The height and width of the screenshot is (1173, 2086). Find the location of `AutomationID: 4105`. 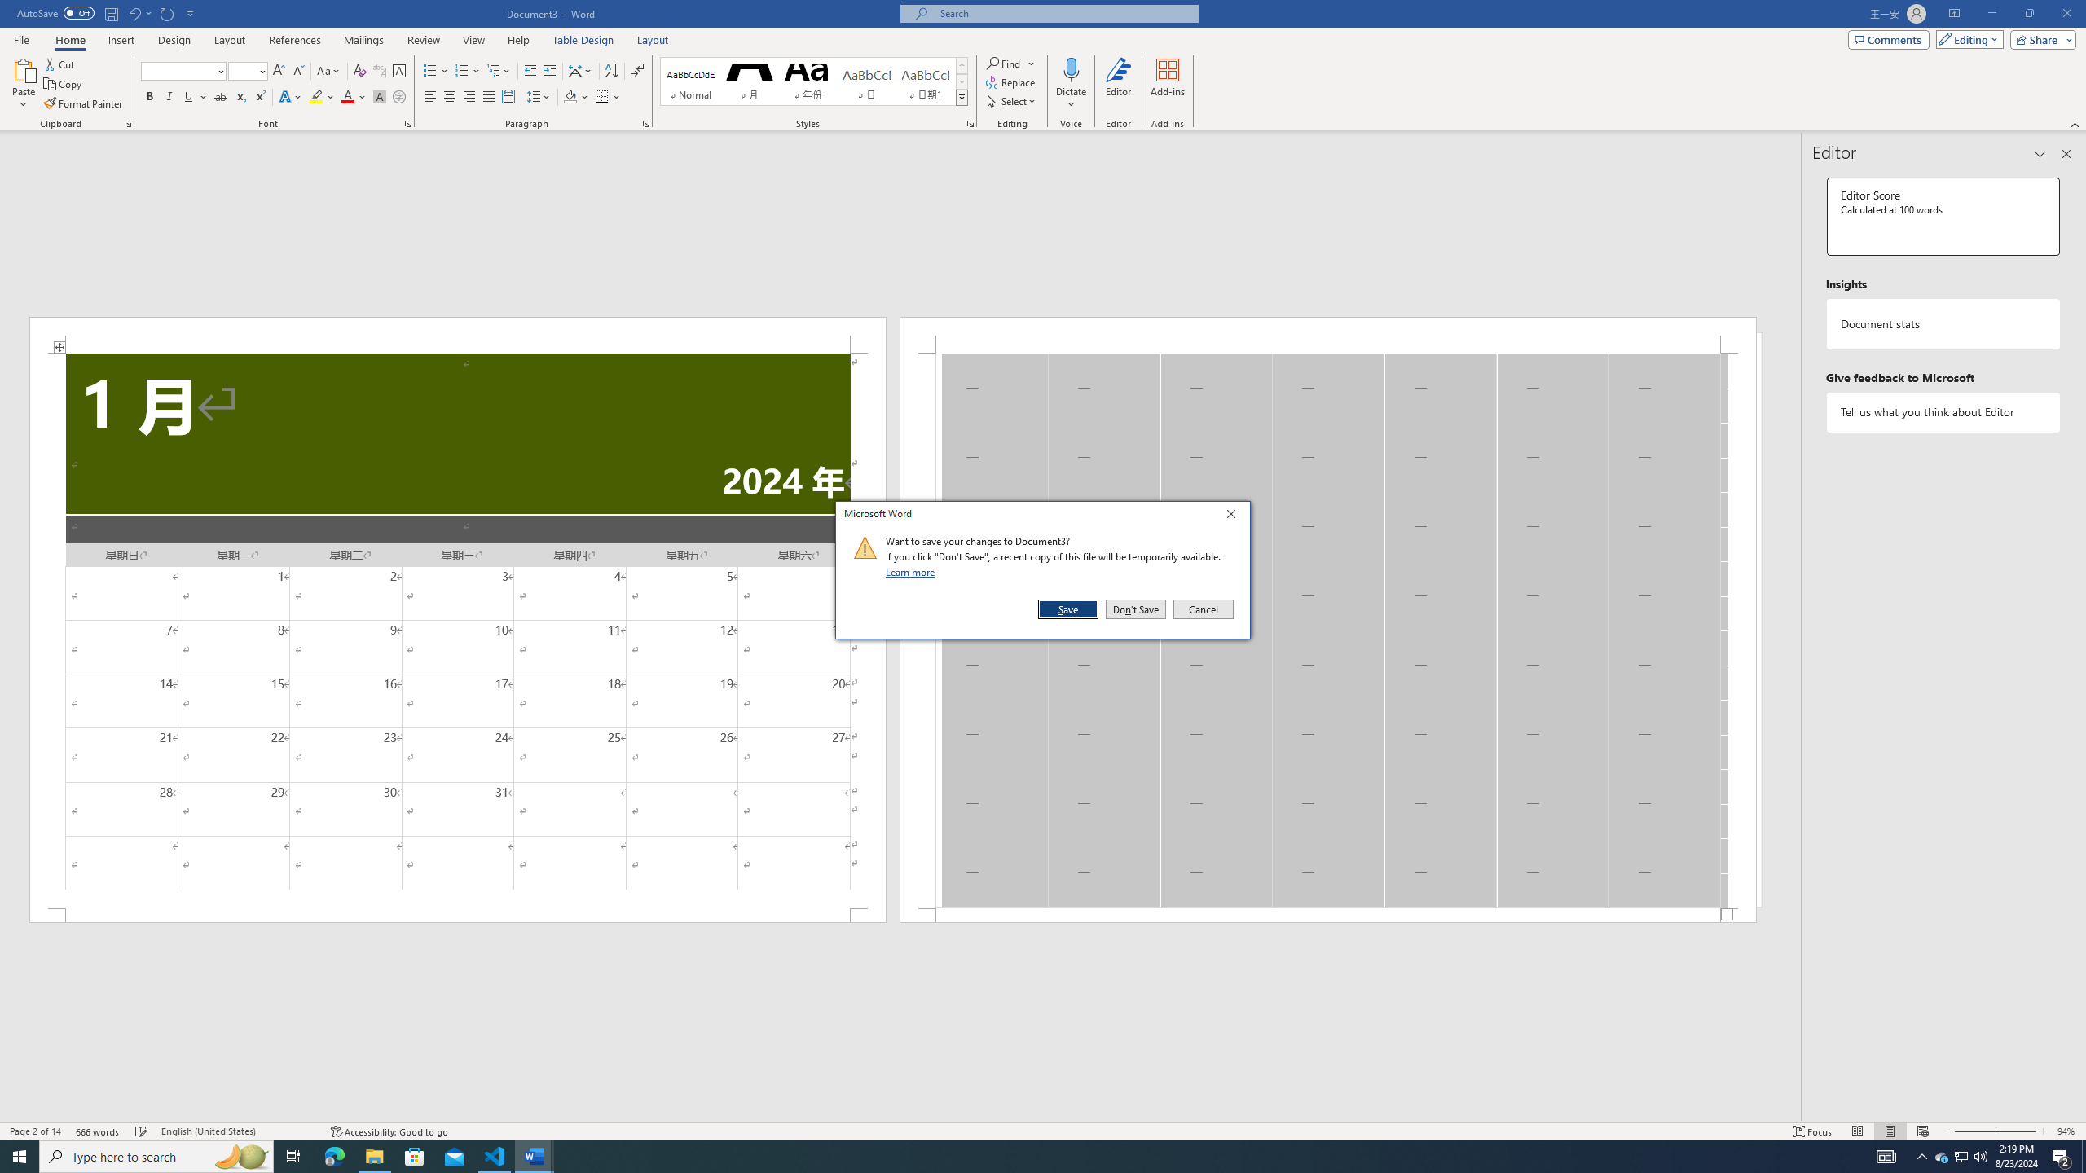

AutomationID: 4105 is located at coordinates (1886, 1157).